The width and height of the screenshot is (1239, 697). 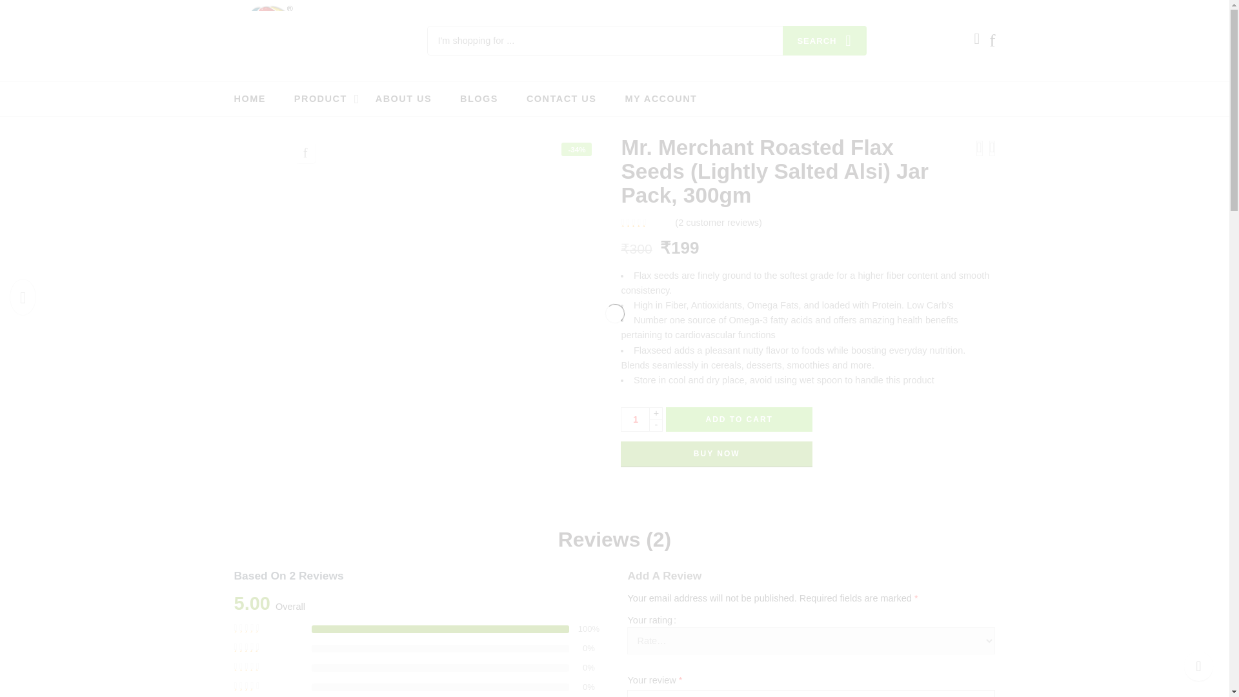 What do you see at coordinates (561, 99) in the screenshot?
I see `CONTACT US` at bounding box center [561, 99].